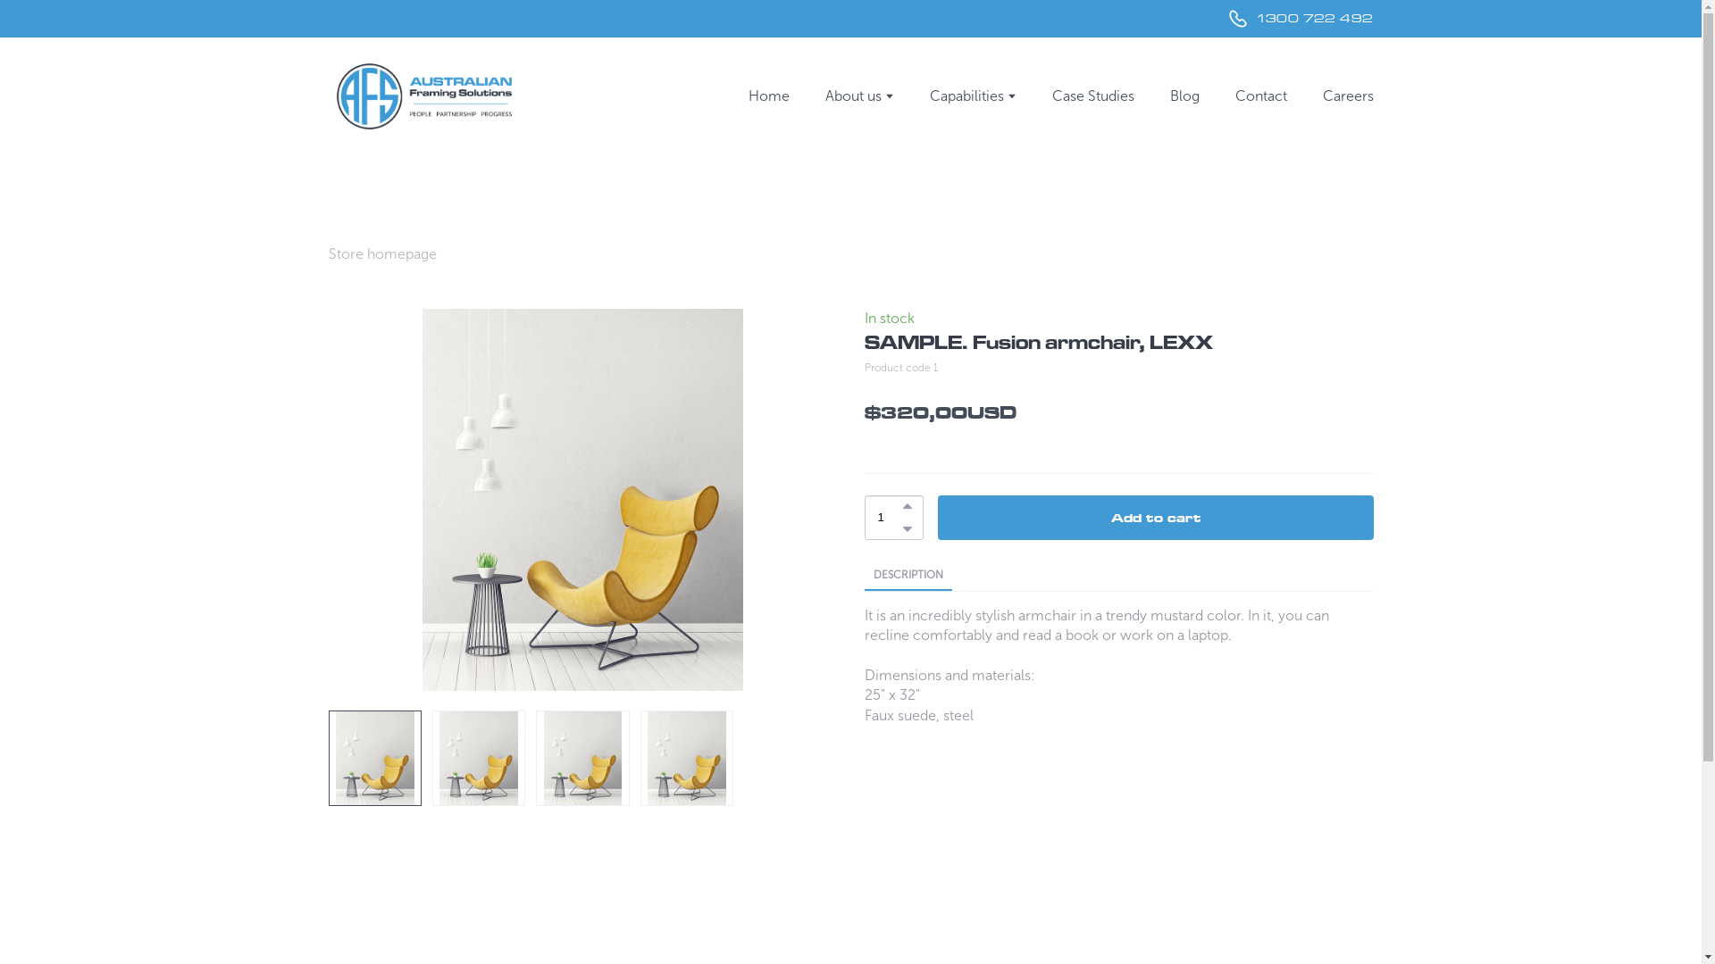 Image resolution: width=1715 pixels, height=964 pixels. Describe the element at coordinates (966, 96) in the screenshot. I see `Capabilities` at that location.